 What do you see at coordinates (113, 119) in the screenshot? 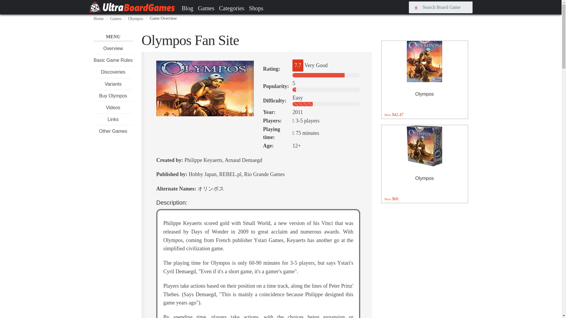
I see `Links` at bounding box center [113, 119].